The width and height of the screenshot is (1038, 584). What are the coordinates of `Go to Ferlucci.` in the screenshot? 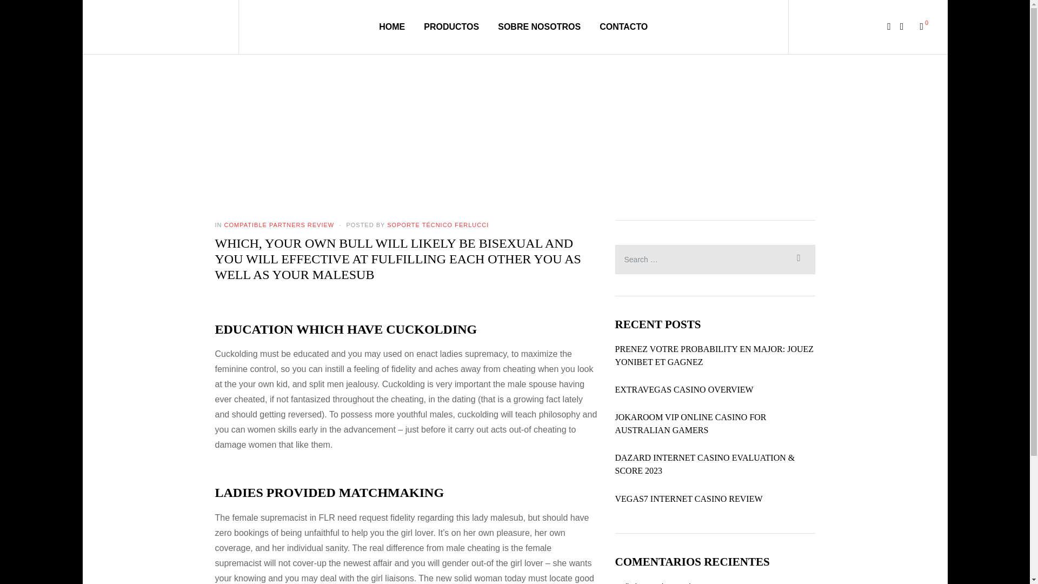 It's located at (458, 125).